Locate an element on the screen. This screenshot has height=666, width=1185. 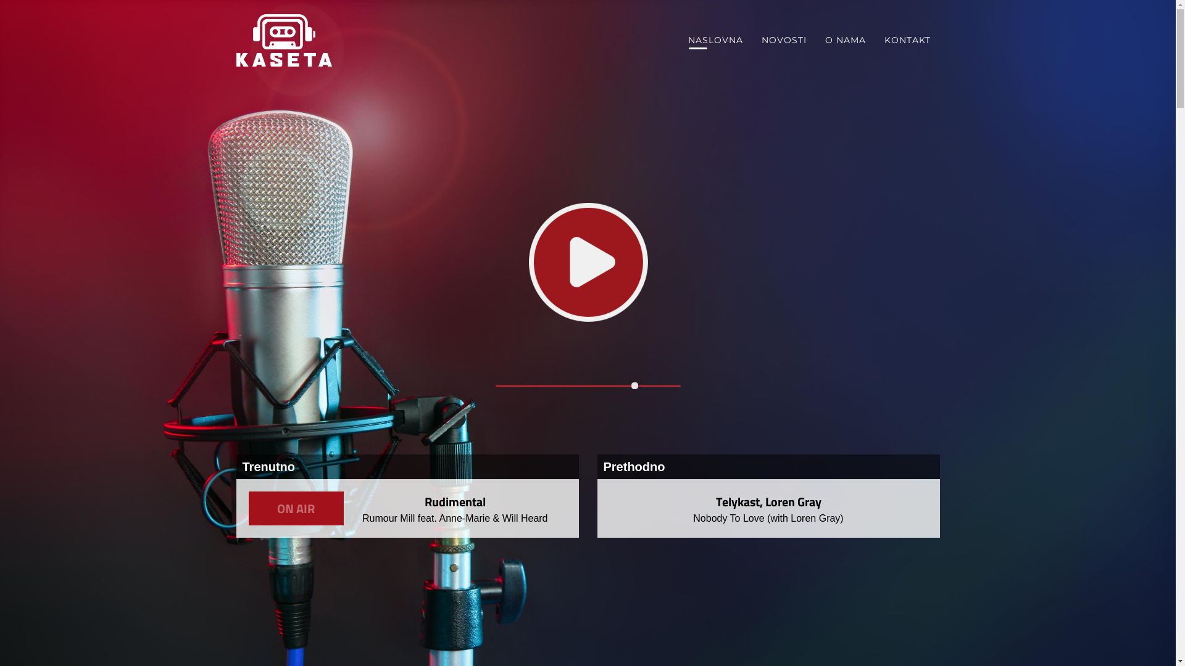
NASLOVNA is located at coordinates (716, 40).